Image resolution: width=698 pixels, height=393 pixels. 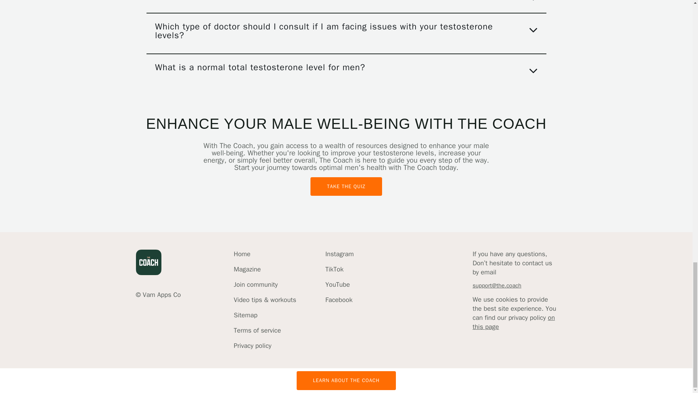 I want to click on YouTube, so click(x=340, y=285).